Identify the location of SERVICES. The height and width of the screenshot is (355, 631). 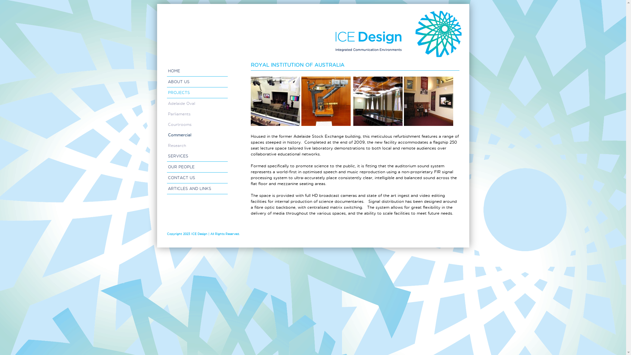
(197, 156).